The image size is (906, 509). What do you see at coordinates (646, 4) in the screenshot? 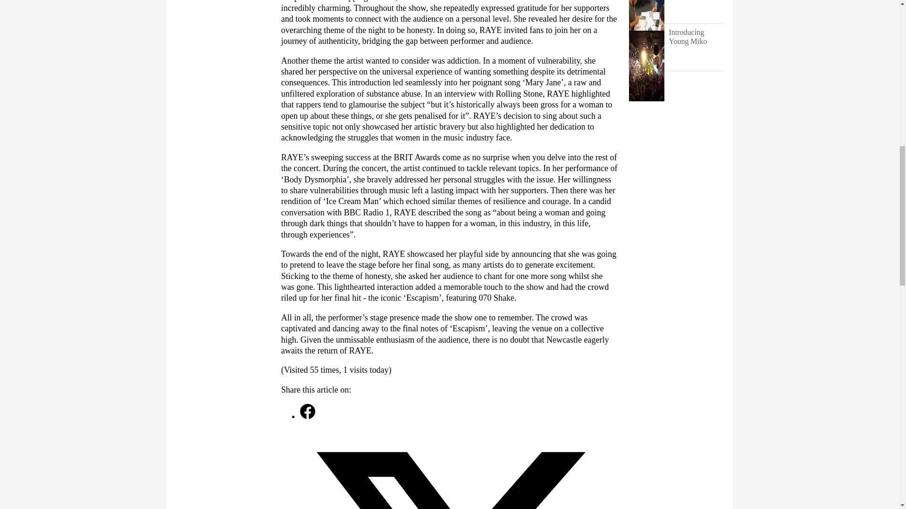
I see `On a 'Bright Future'` at bounding box center [646, 4].